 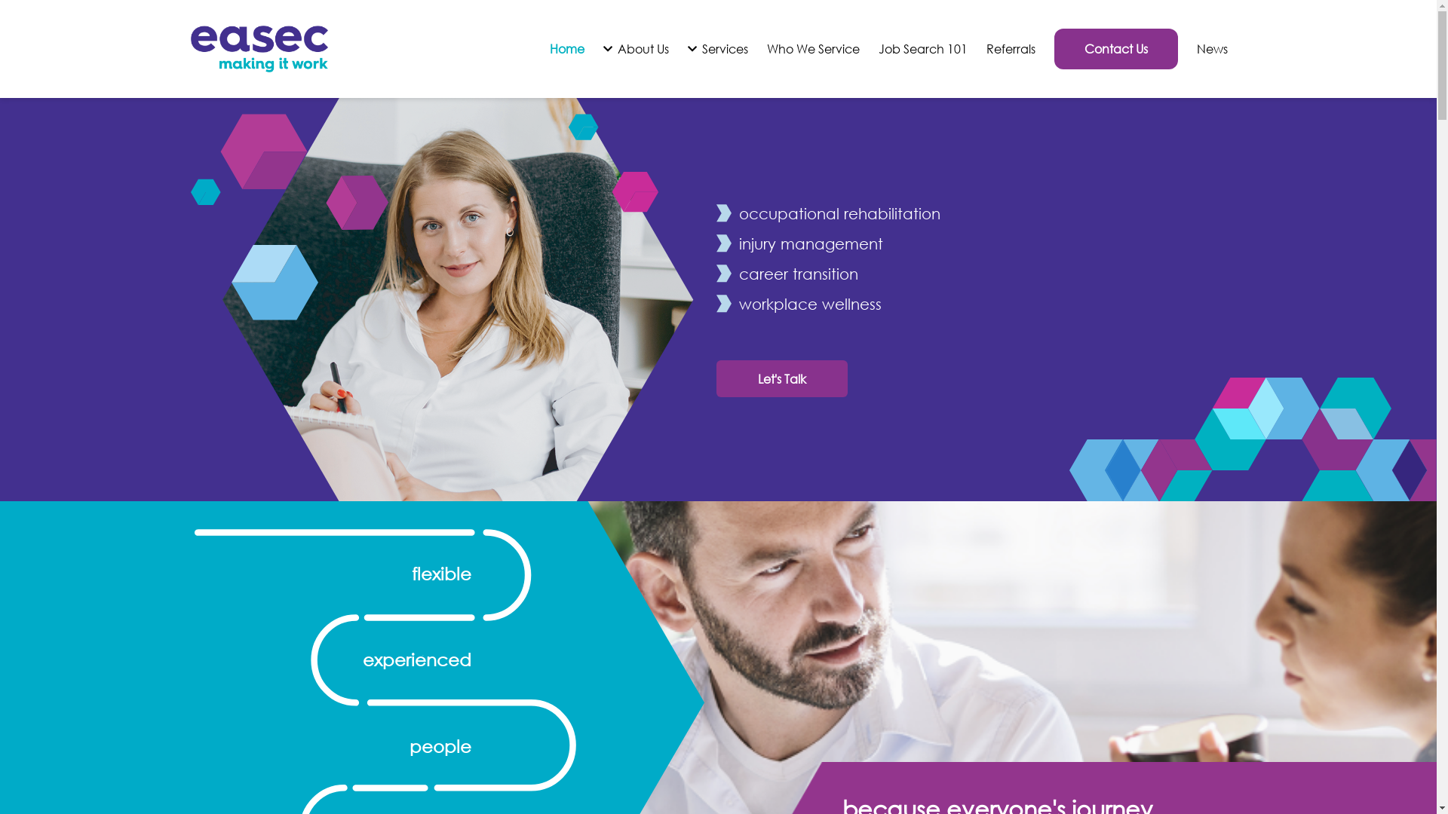 I want to click on Let's Talk, so click(x=782, y=378).